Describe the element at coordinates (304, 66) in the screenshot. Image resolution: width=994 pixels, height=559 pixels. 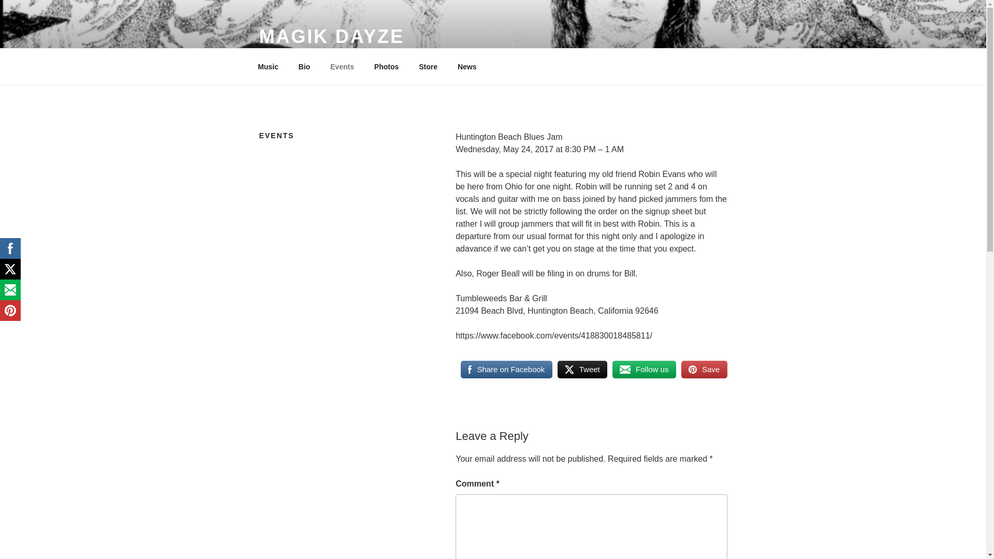
I see `Bio` at that location.